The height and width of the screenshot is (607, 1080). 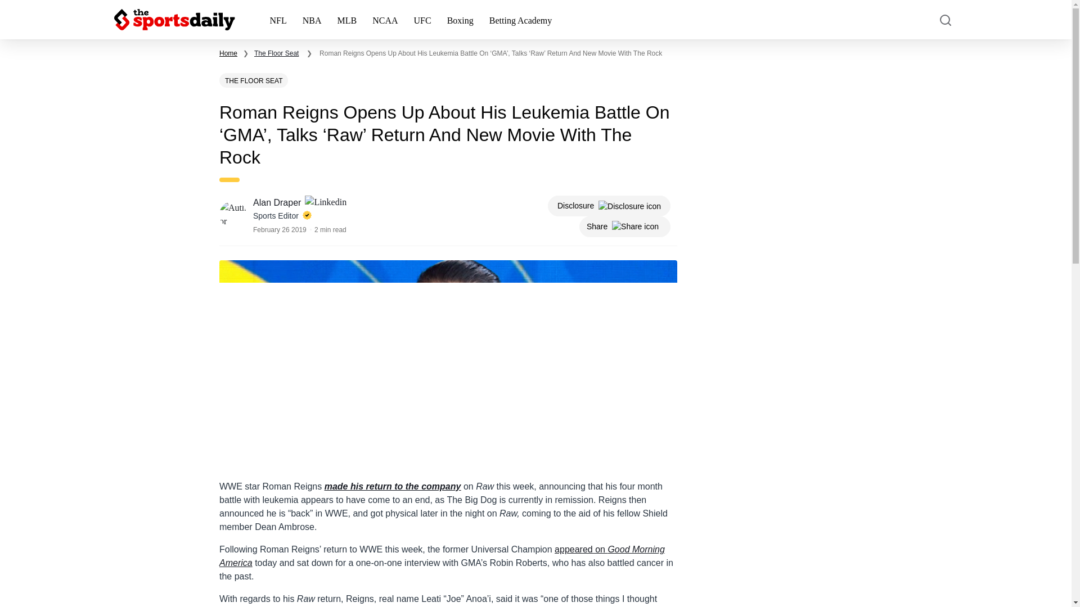 I want to click on NCAA, so click(x=385, y=20).